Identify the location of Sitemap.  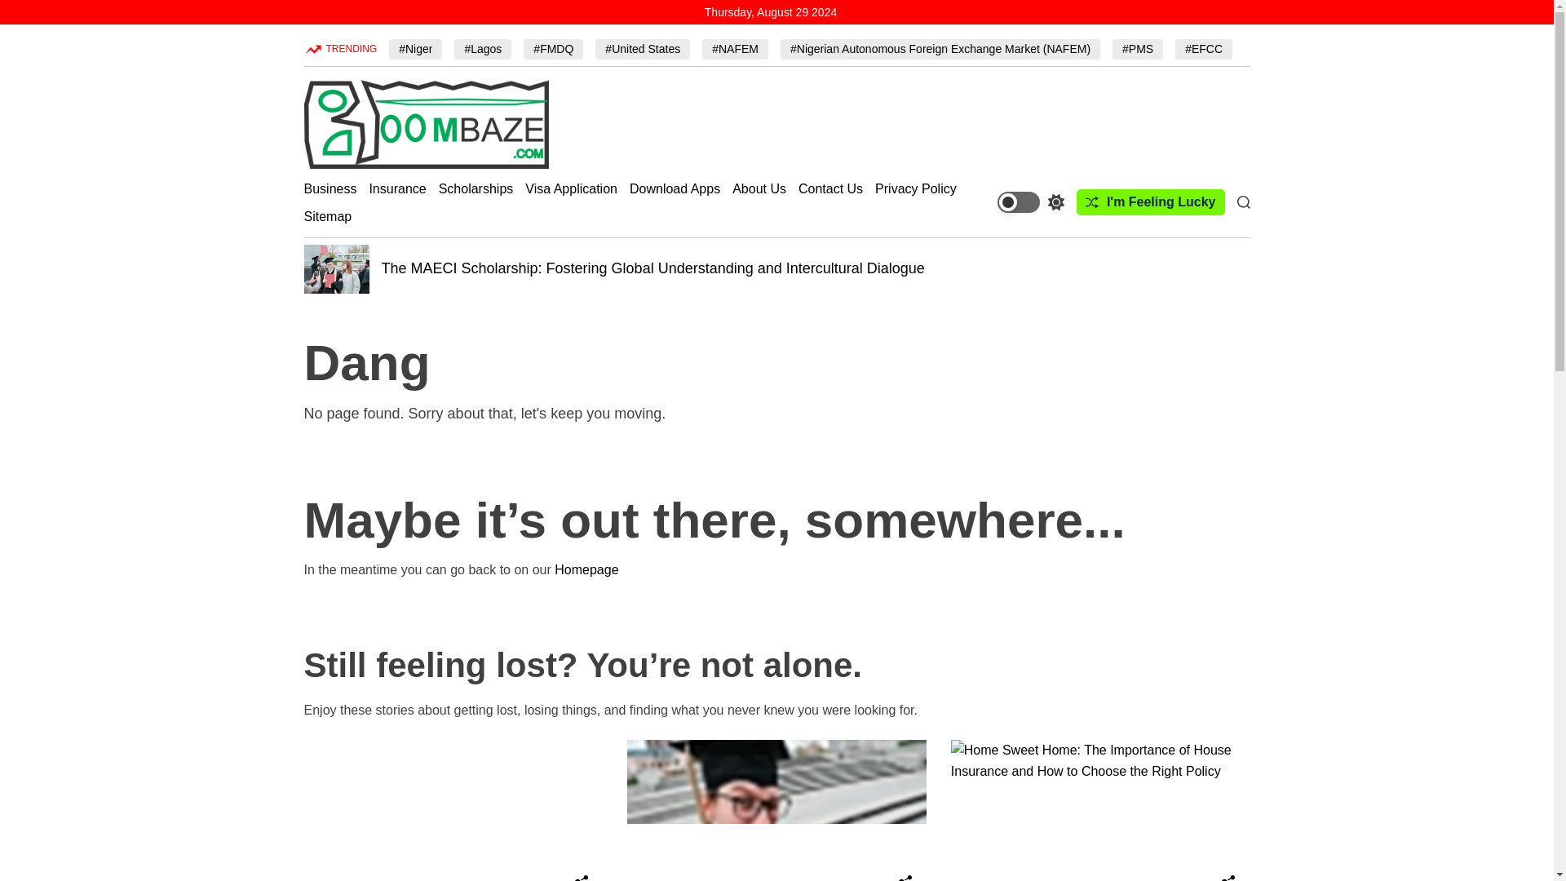
(327, 216).